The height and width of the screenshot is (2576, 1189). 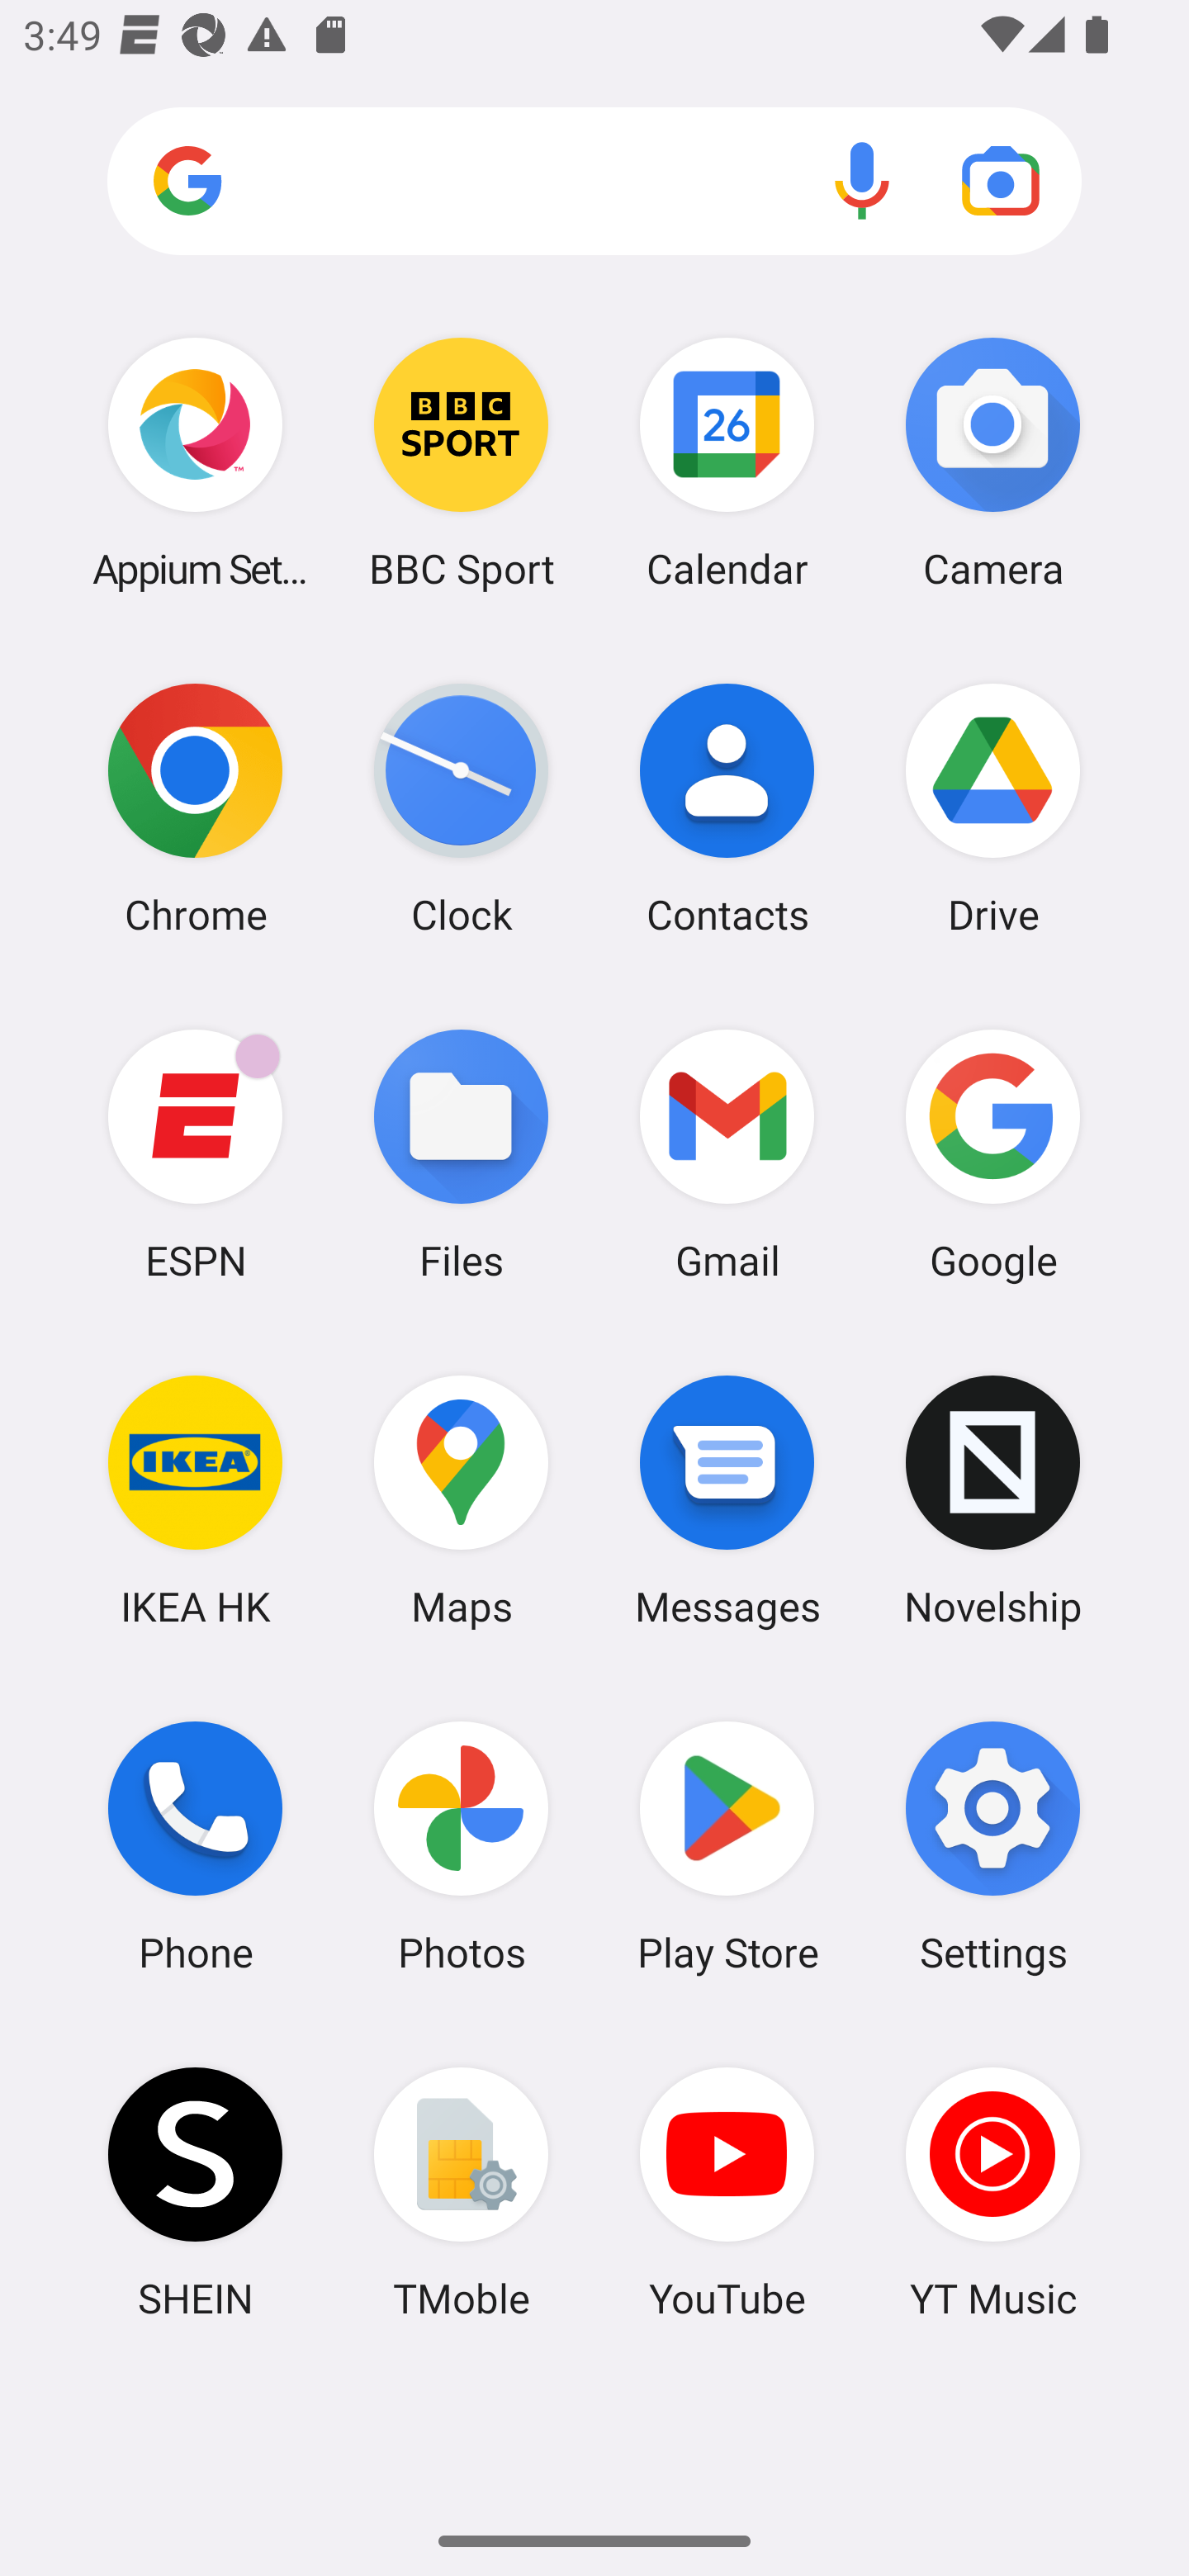 What do you see at coordinates (727, 1847) in the screenshot?
I see `Play Store` at bounding box center [727, 1847].